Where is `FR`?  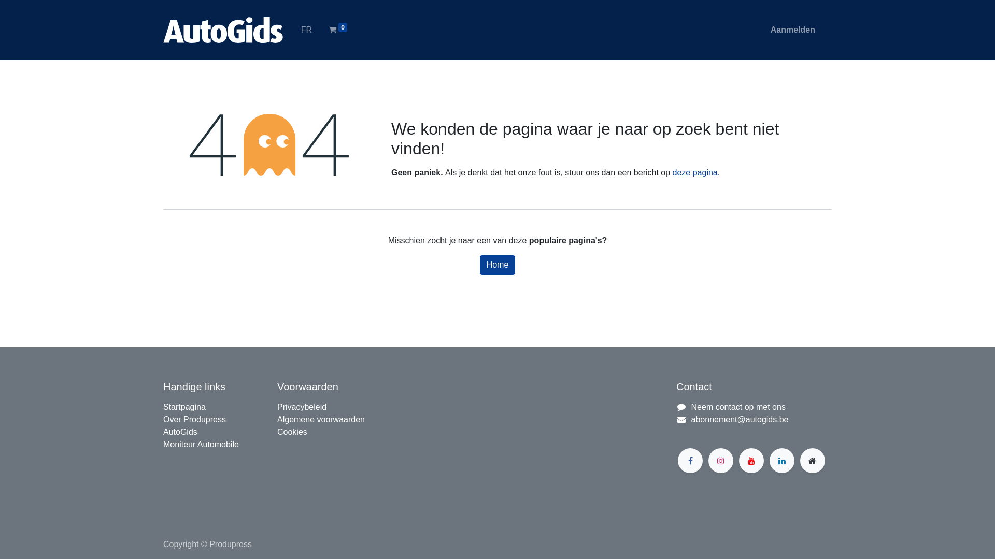 FR is located at coordinates (307, 30).